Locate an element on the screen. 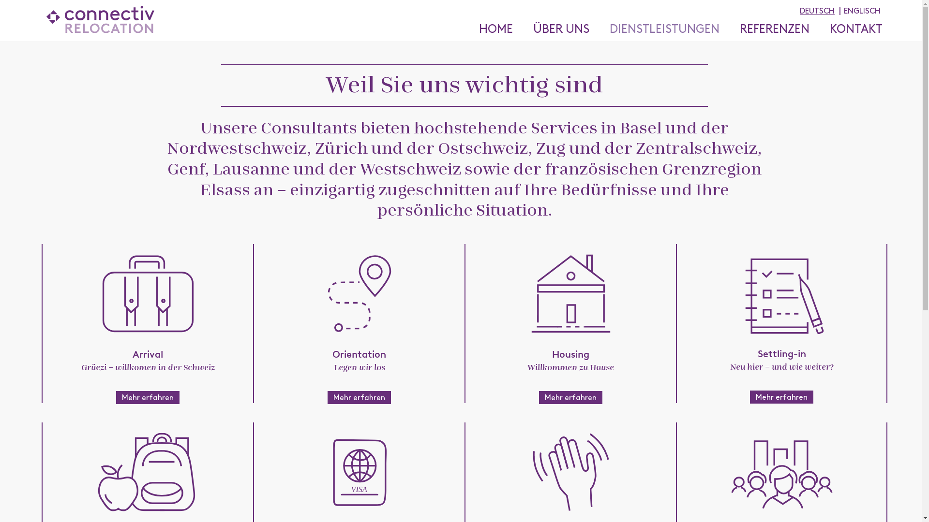  Mehr erfahren is located at coordinates (148, 397).